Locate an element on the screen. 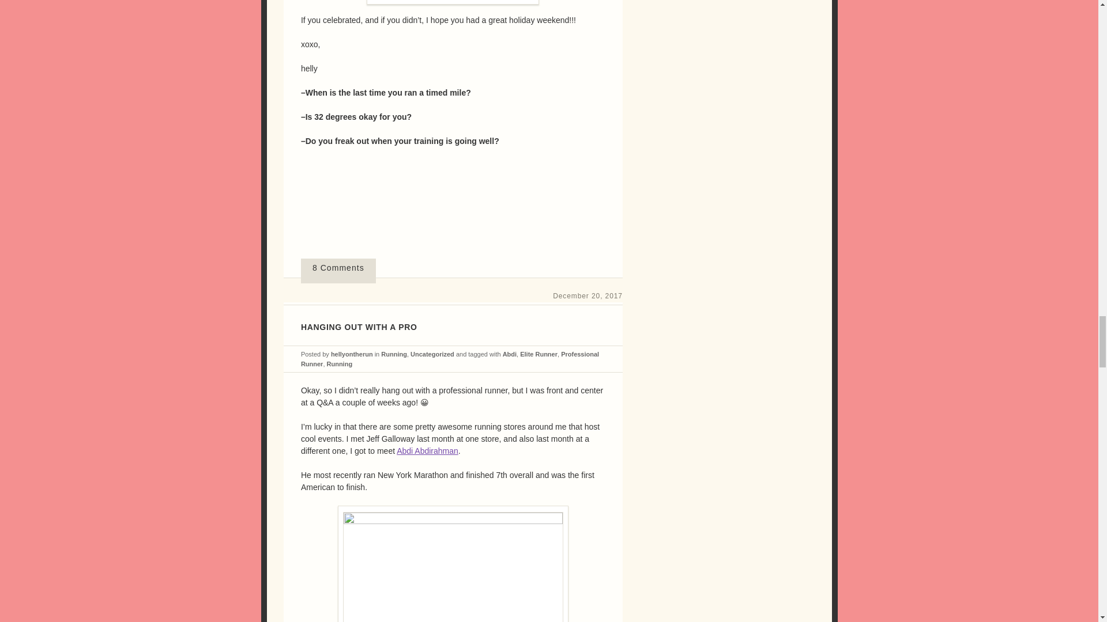 The image size is (1107, 622). HANGING OUT WITH A PRO is located at coordinates (359, 327).